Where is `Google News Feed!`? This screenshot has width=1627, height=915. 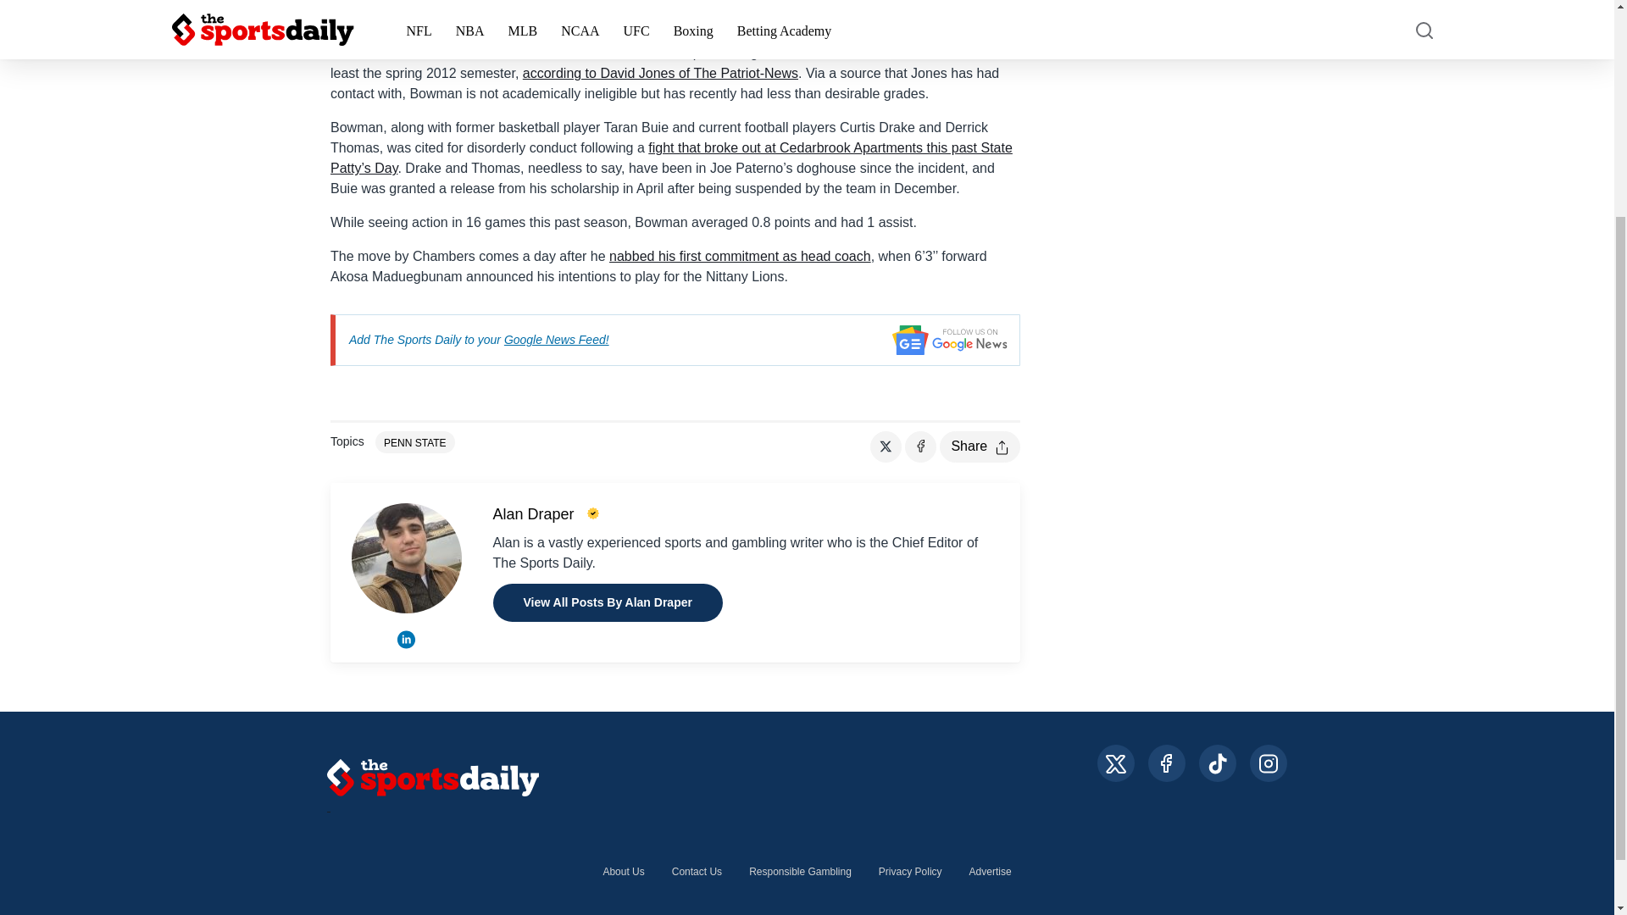
Google News Feed! is located at coordinates (556, 340).